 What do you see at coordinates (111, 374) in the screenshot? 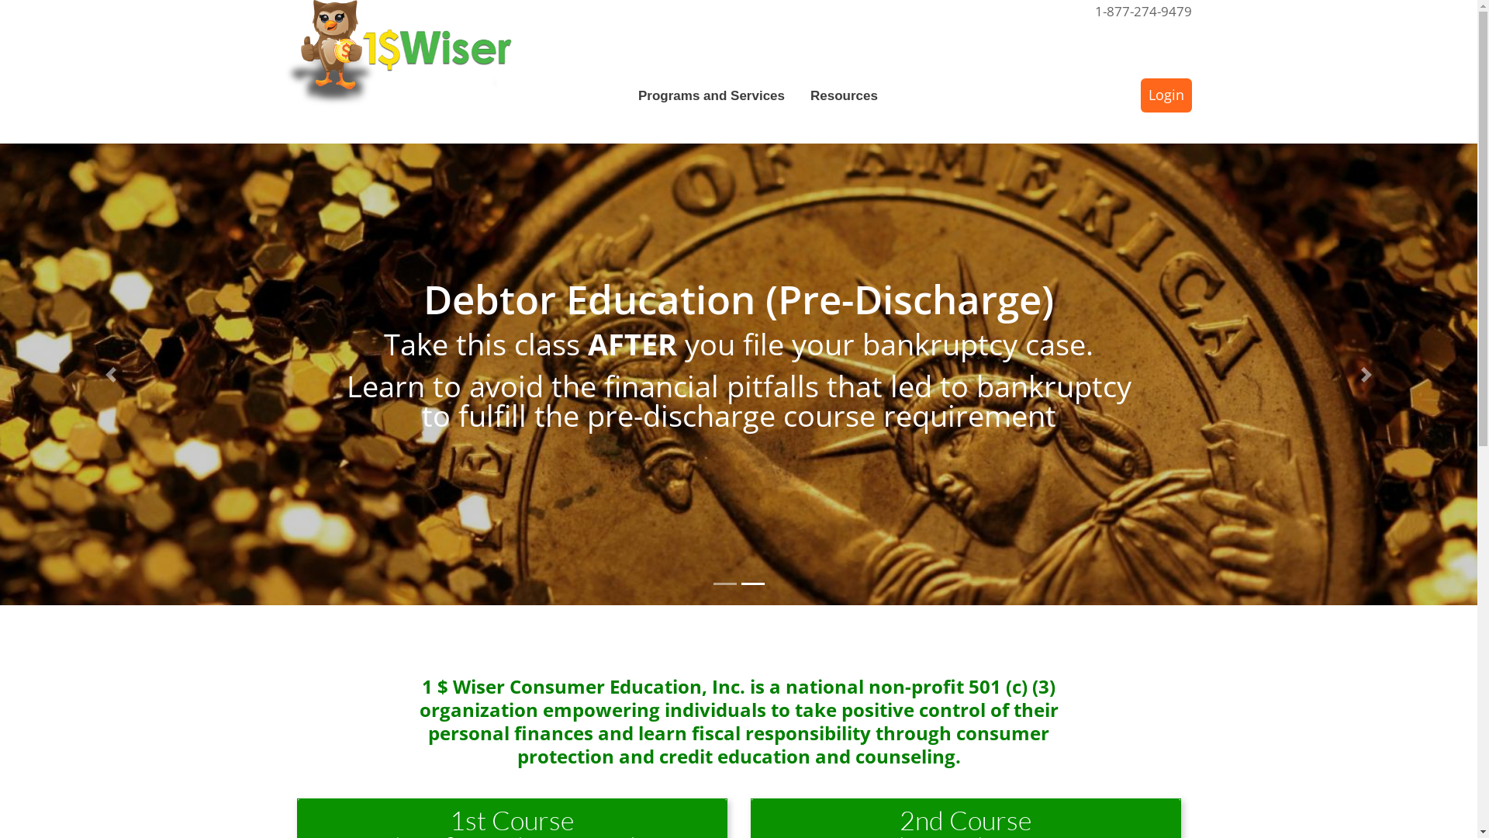
I see `Previous` at bounding box center [111, 374].